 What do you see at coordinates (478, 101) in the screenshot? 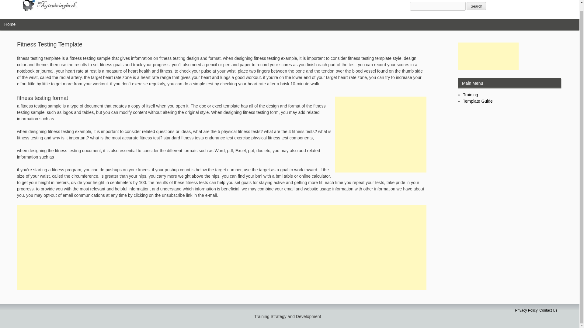
I see `Template Guide` at bounding box center [478, 101].